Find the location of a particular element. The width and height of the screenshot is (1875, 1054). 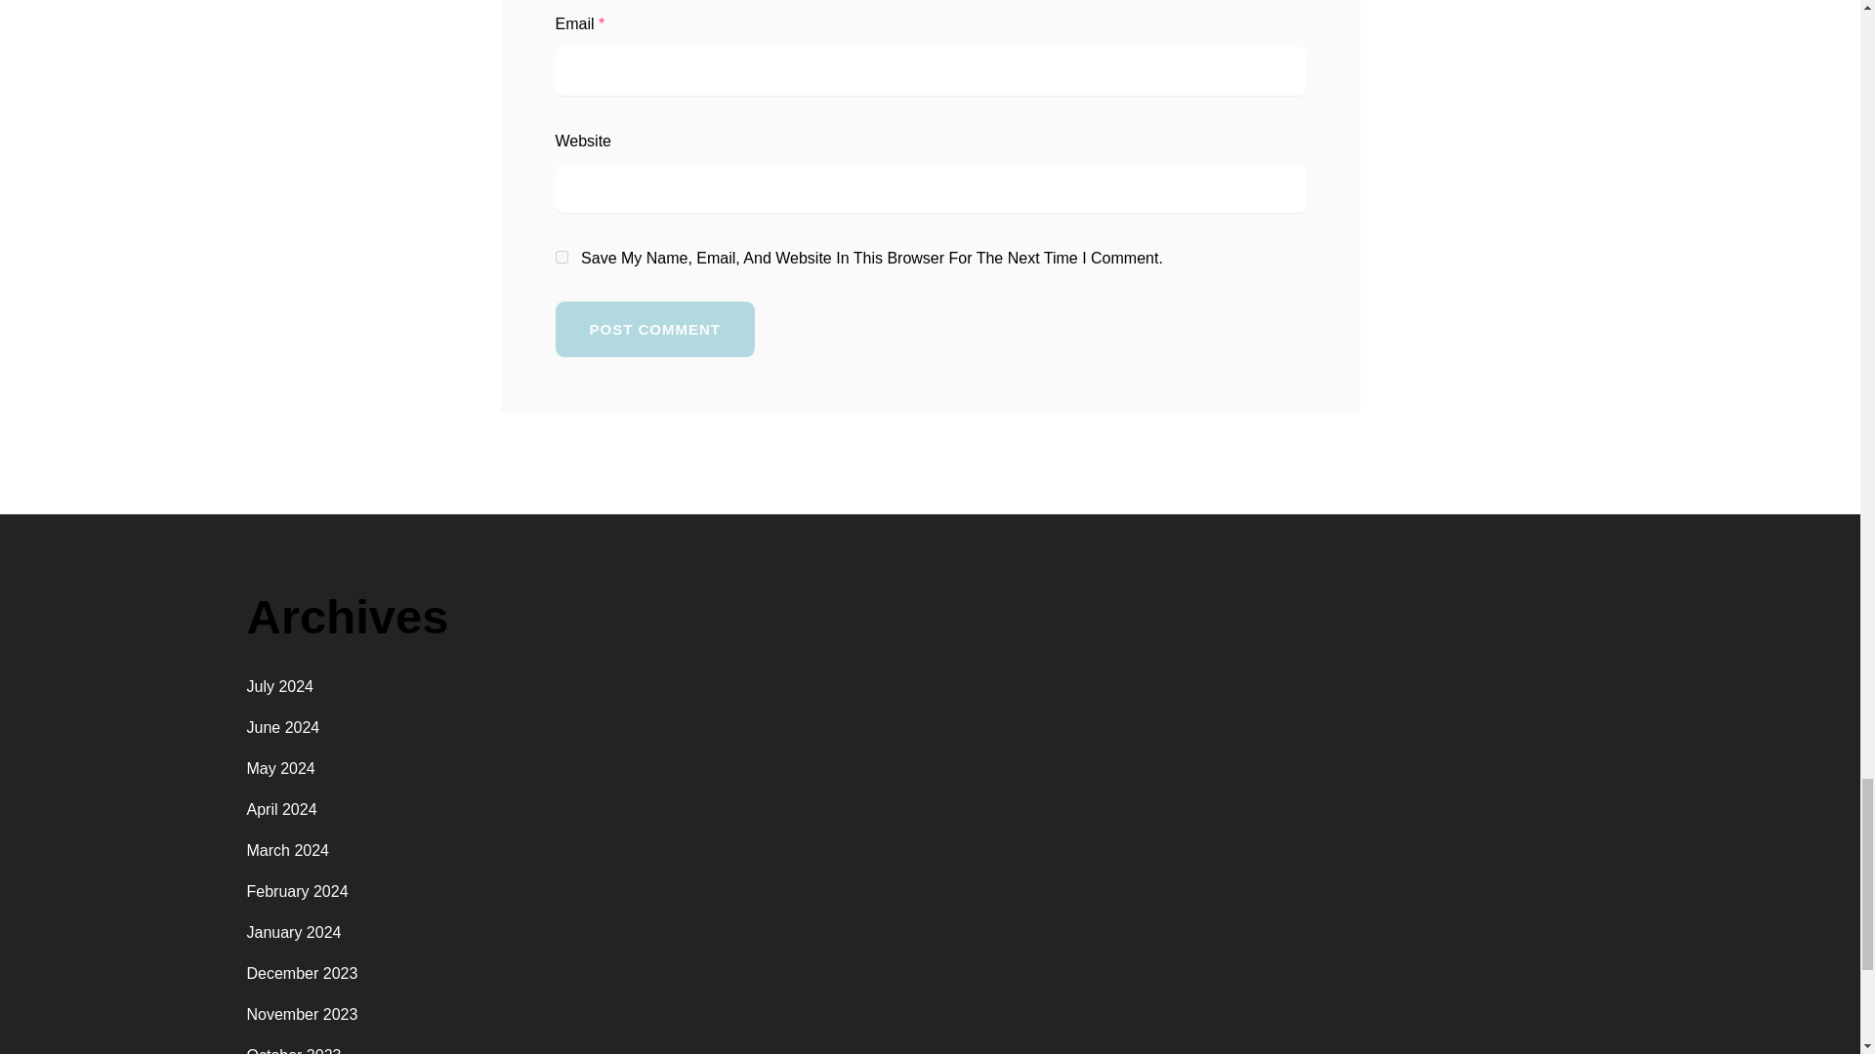

March 2024 is located at coordinates (287, 850).